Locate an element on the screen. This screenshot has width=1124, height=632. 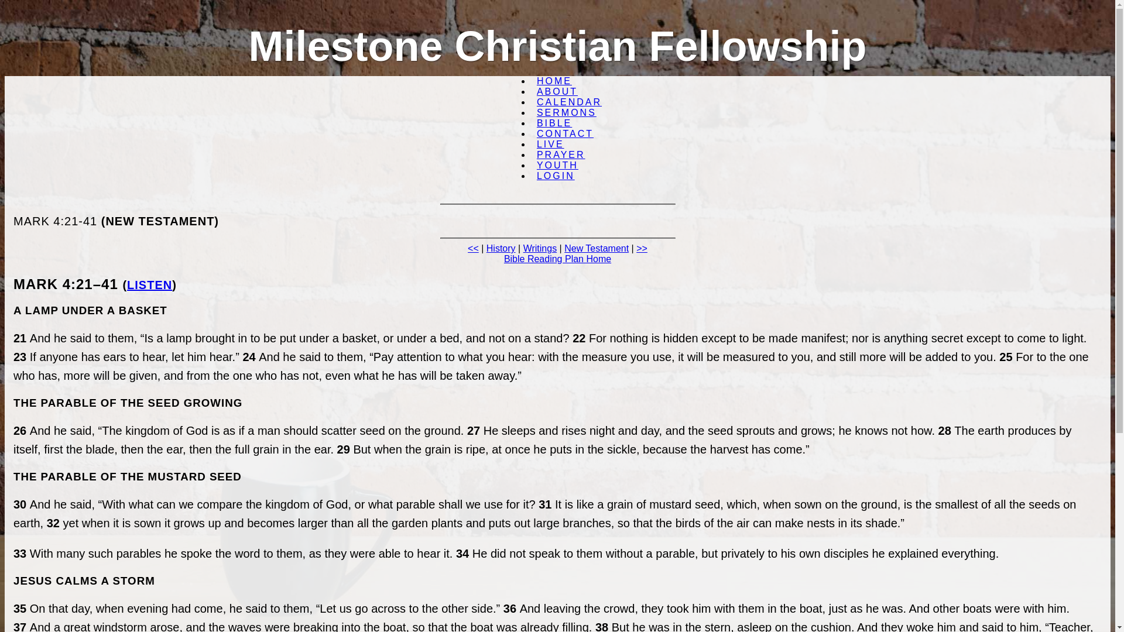
LIVE is located at coordinates (550, 144).